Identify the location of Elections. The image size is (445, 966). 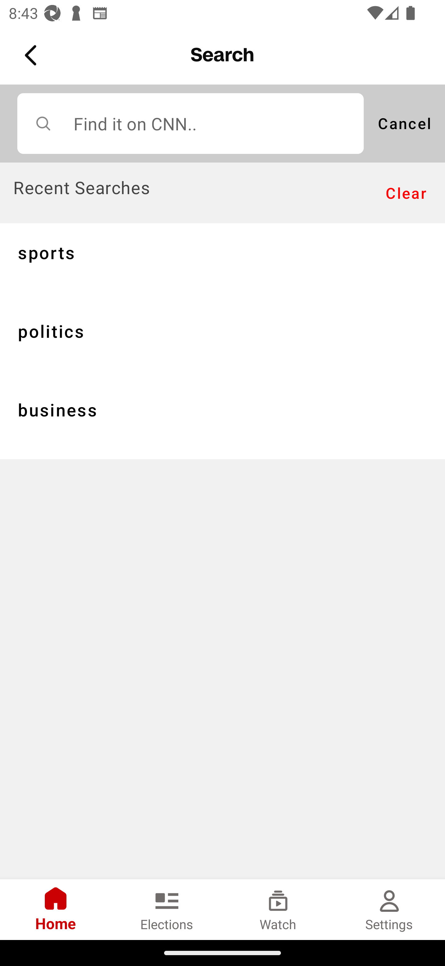
(167, 909).